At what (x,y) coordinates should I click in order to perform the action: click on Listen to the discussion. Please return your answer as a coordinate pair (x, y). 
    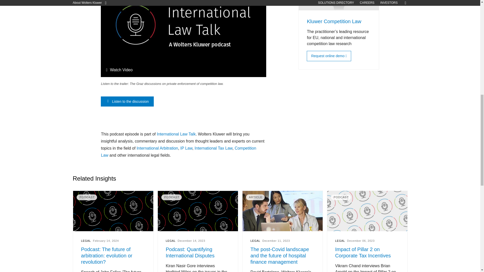
    Looking at the image, I should click on (127, 101).